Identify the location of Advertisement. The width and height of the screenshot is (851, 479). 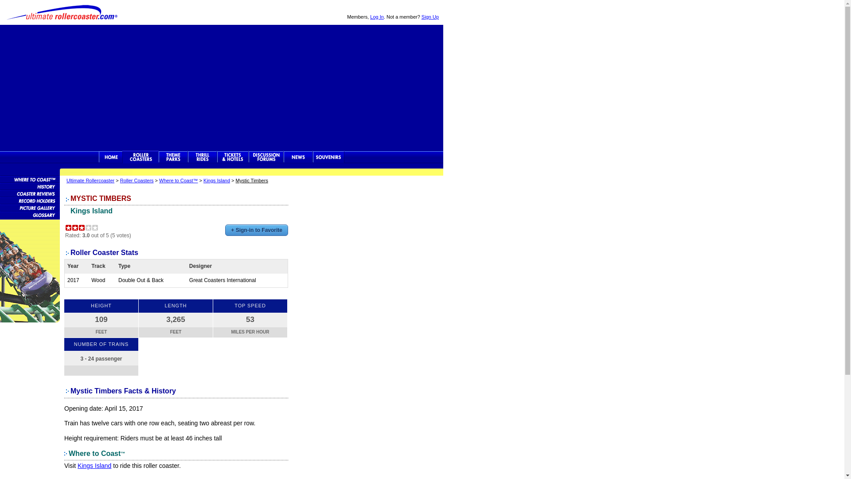
(222, 87).